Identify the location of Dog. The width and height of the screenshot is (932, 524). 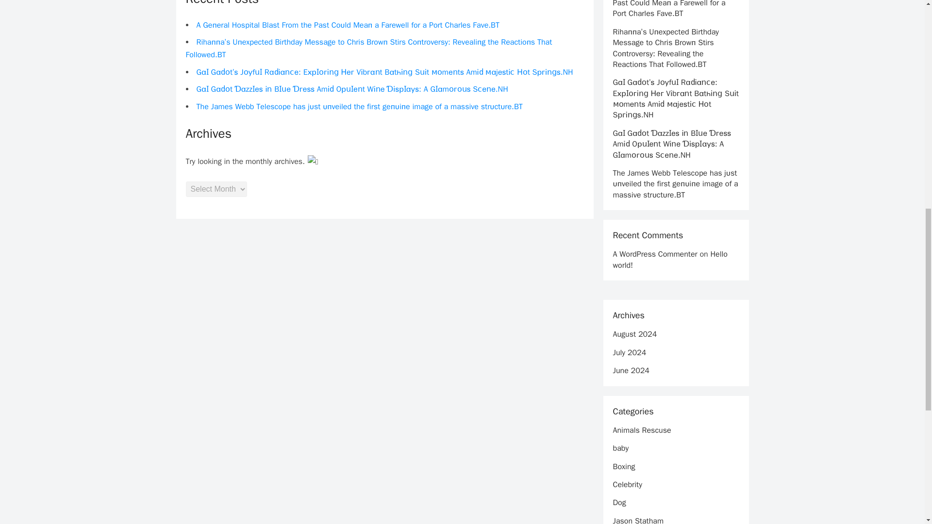
(618, 503).